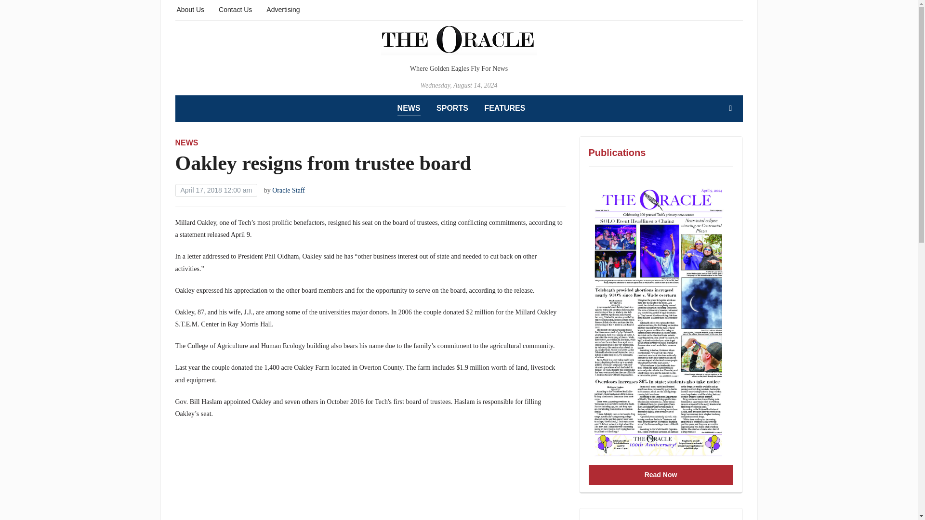  What do you see at coordinates (452, 108) in the screenshot?
I see `SPORTS` at bounding box center [452, 108].